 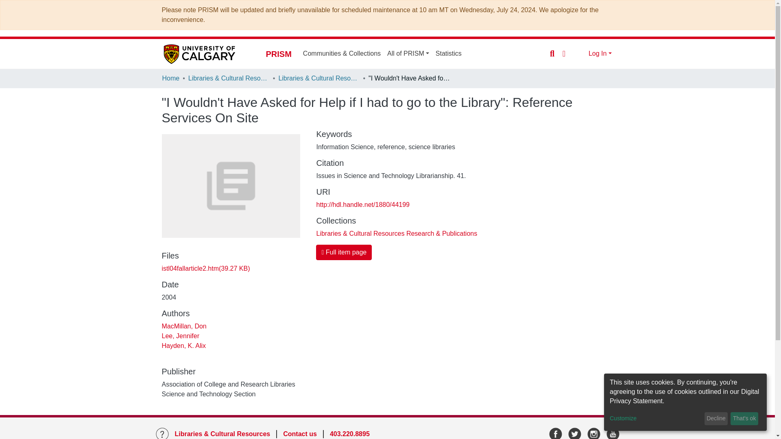 What do you see at coordinates (184, 326) in the screenshot?
I see `MacMillan, Don` at bounding box center [184, 326].